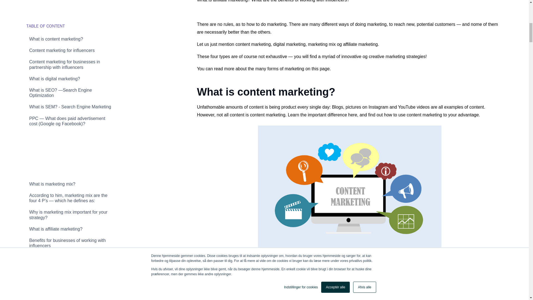  I want to click on Subscribe, so click(71, 227).